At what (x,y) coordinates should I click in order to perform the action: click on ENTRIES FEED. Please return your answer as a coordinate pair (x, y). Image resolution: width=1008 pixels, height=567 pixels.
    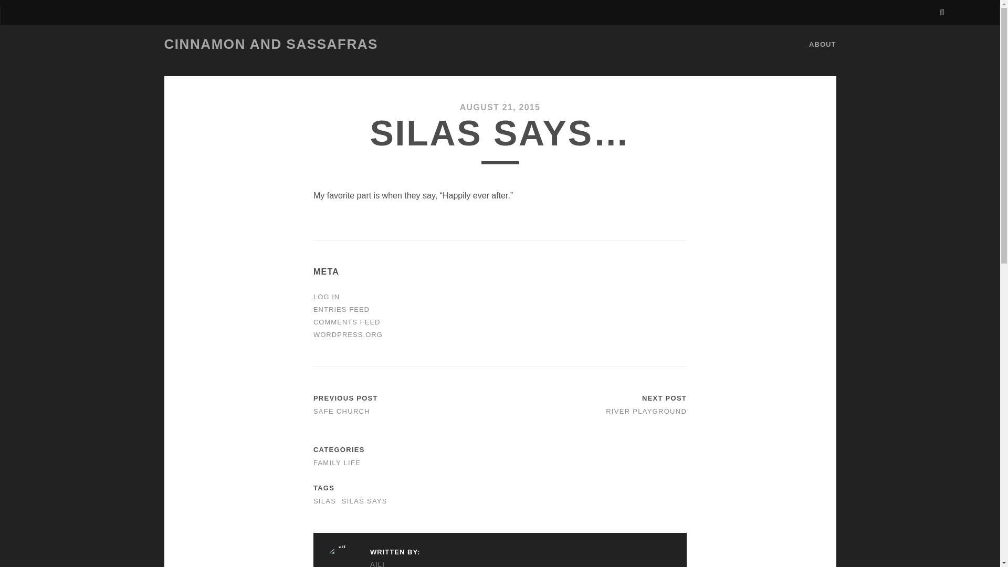
    Looking at the image, I should click on (341, 310).